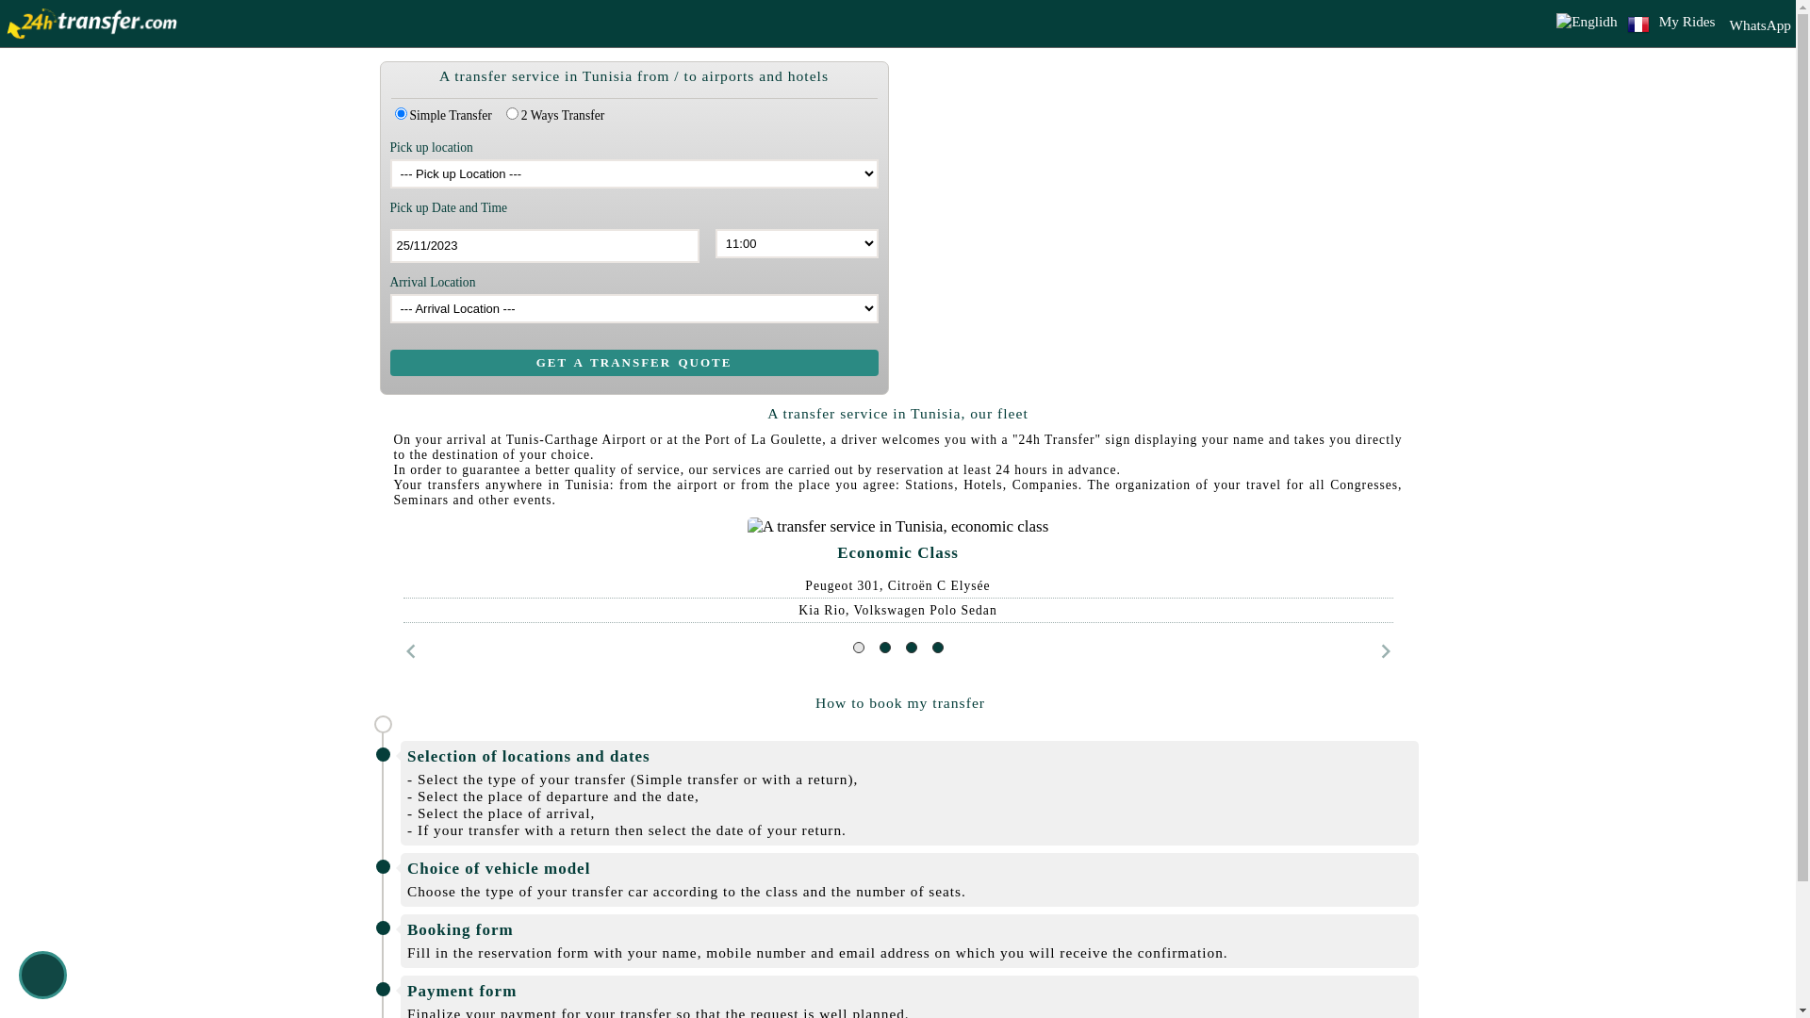 Image resolution: width=1810 pixels, height=1018 pixels. What do you see at coordinates (400, 113) in the screenshot?
I see `TS` at bounding box center [400, 113].